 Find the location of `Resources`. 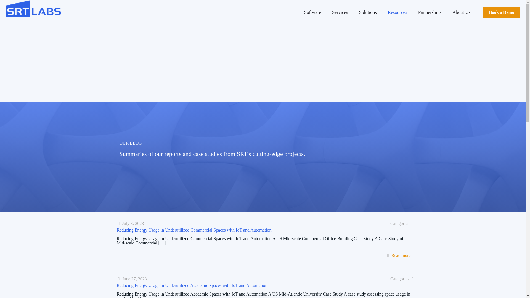

Resources is located at coordinates (397, 12).